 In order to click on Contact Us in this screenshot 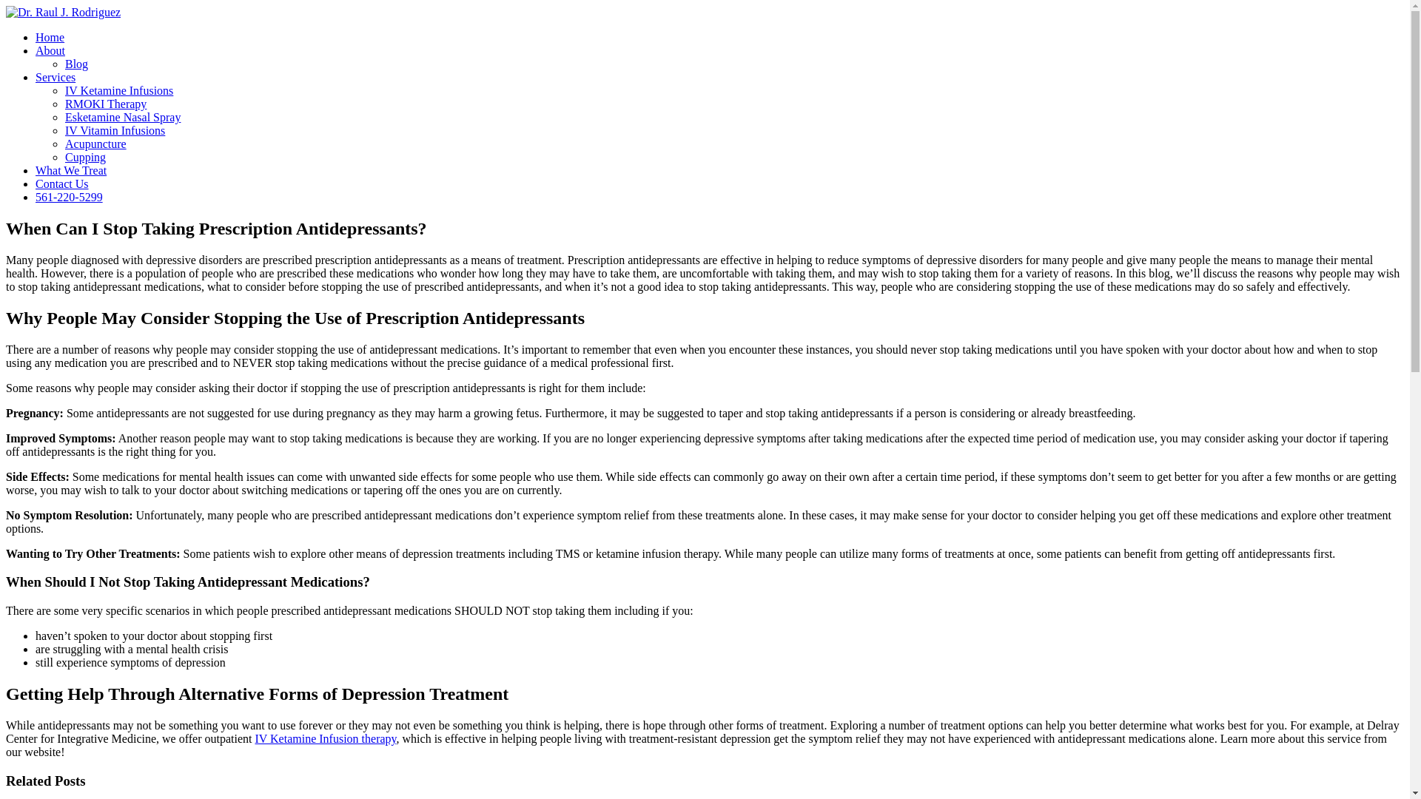, I will do `click(62, 183)`.